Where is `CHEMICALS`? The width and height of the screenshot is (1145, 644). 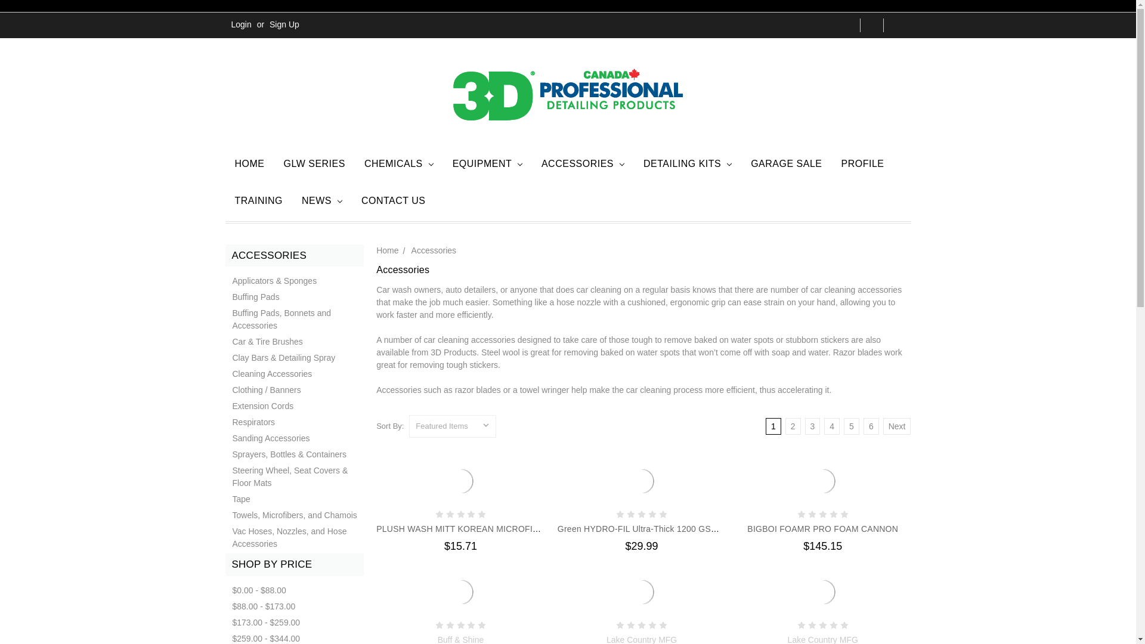 CHEMICALS is located at coordinates (399, 166).